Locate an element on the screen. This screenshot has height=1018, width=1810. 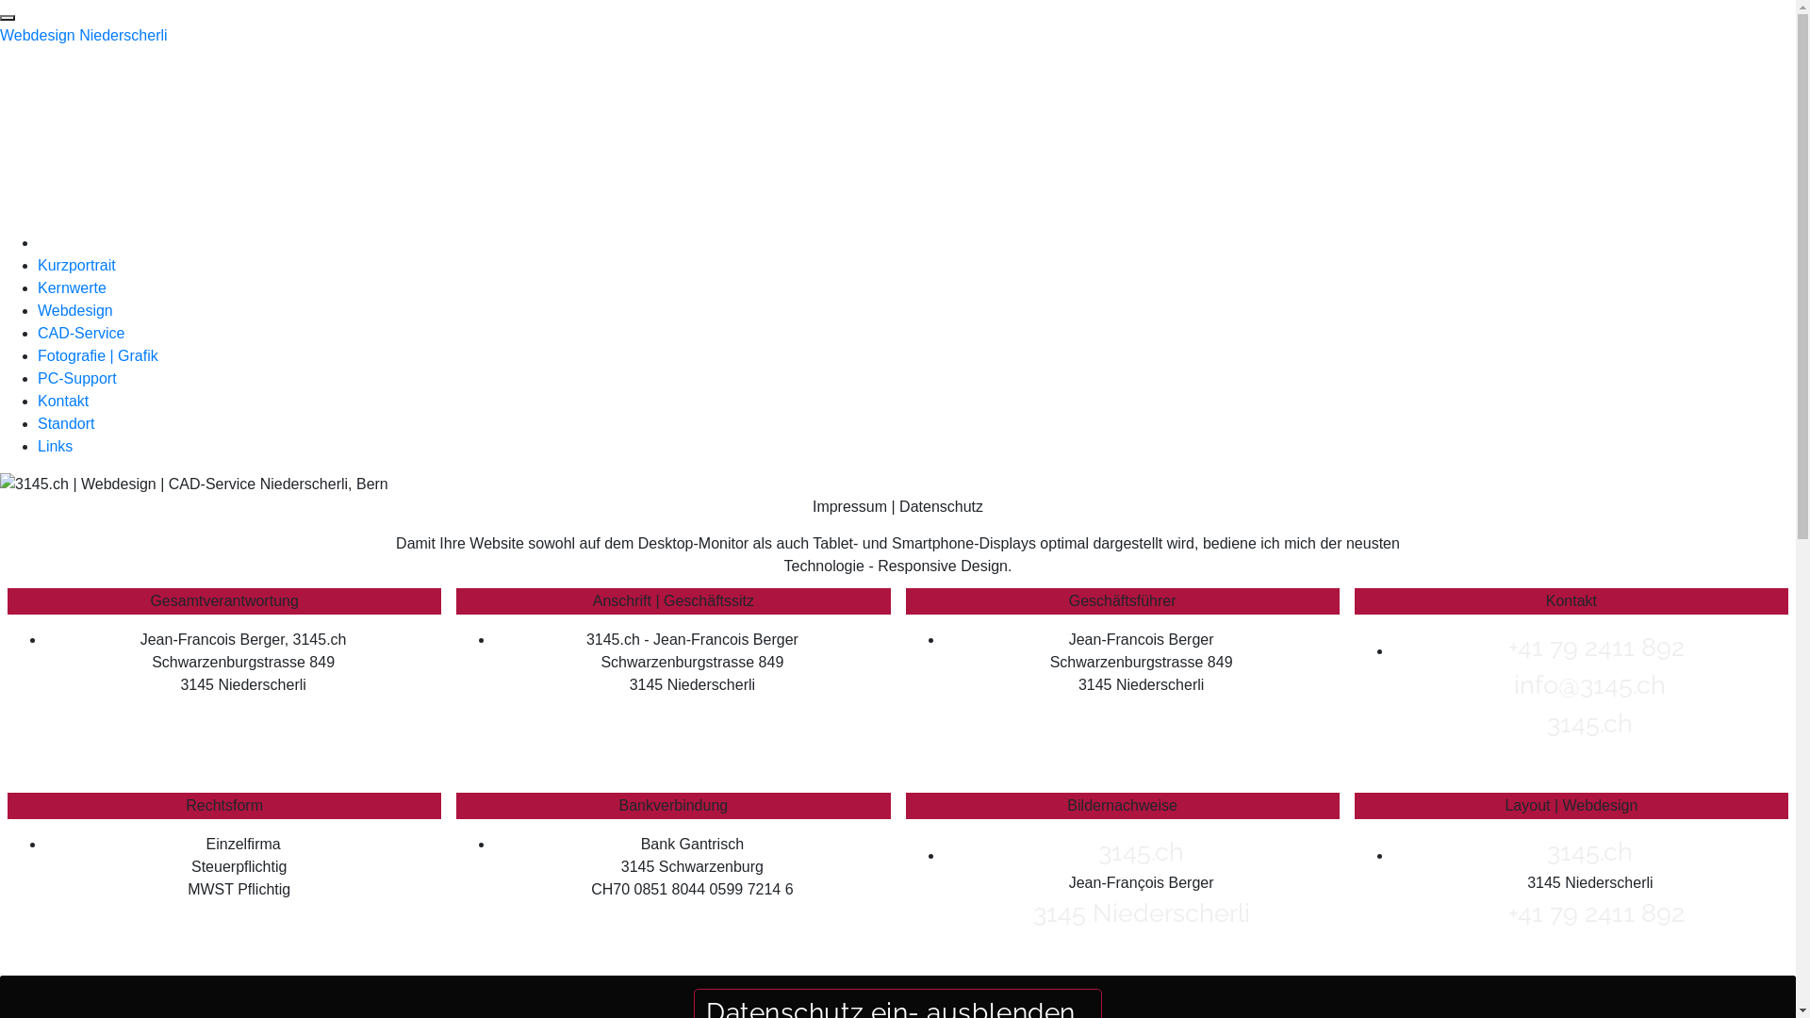
Fotografie | Grafik is located at coordinates (98, 356).